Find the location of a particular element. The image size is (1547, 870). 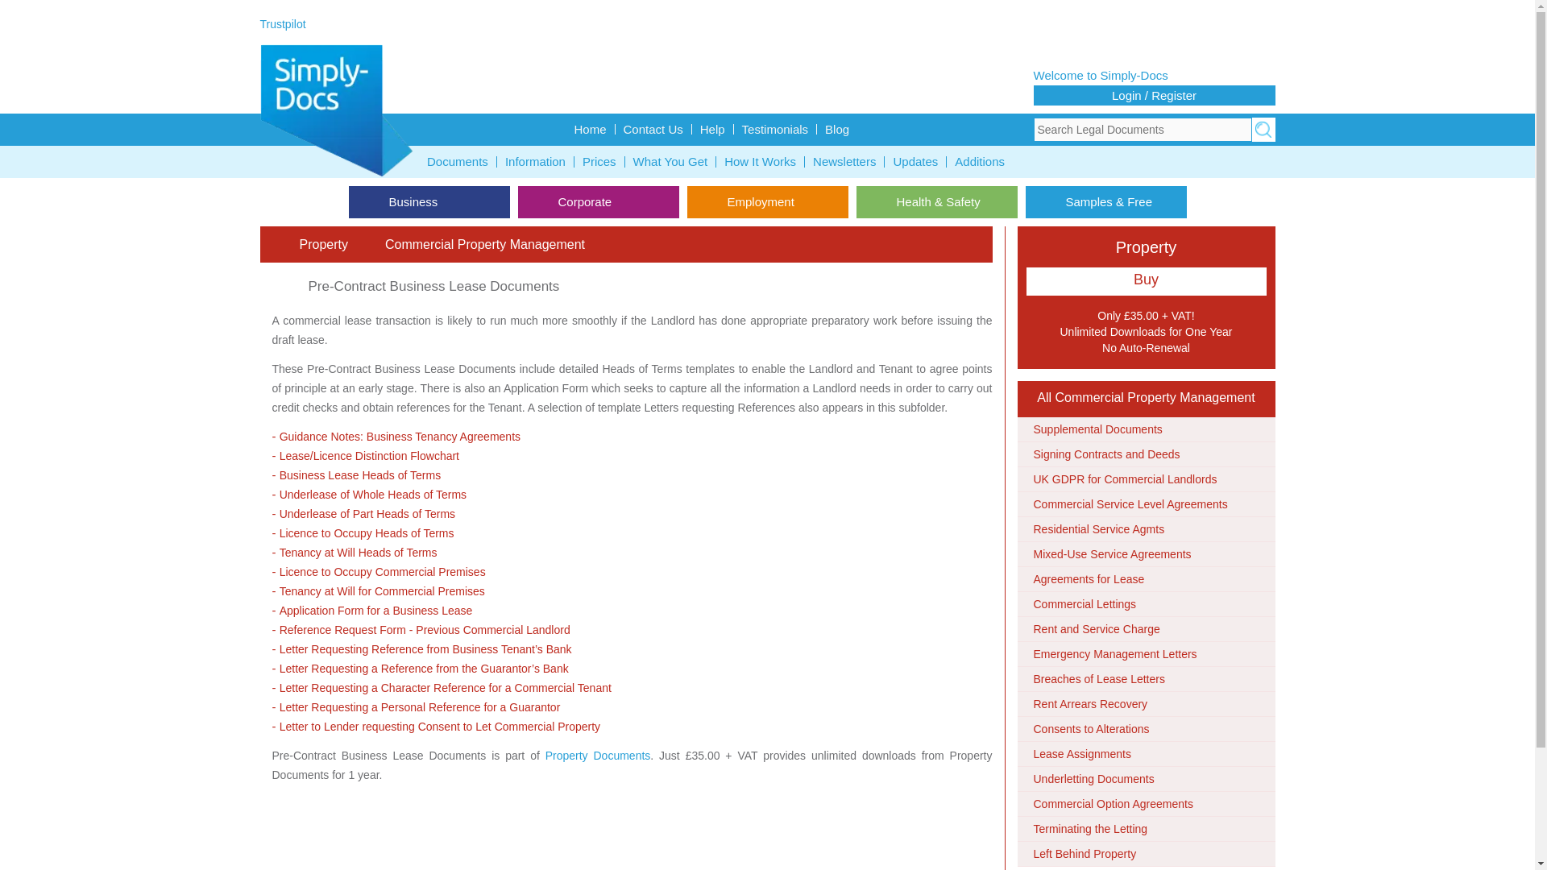

Documents is located at coordinates (458, 162).